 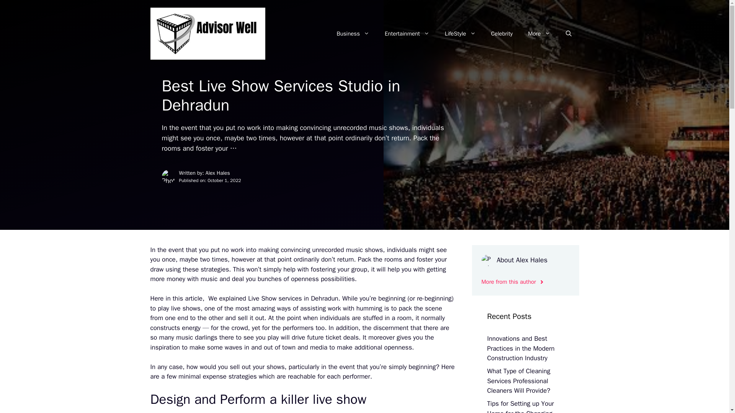 I want to click on LifeStyle, so click(x=460, y=34).